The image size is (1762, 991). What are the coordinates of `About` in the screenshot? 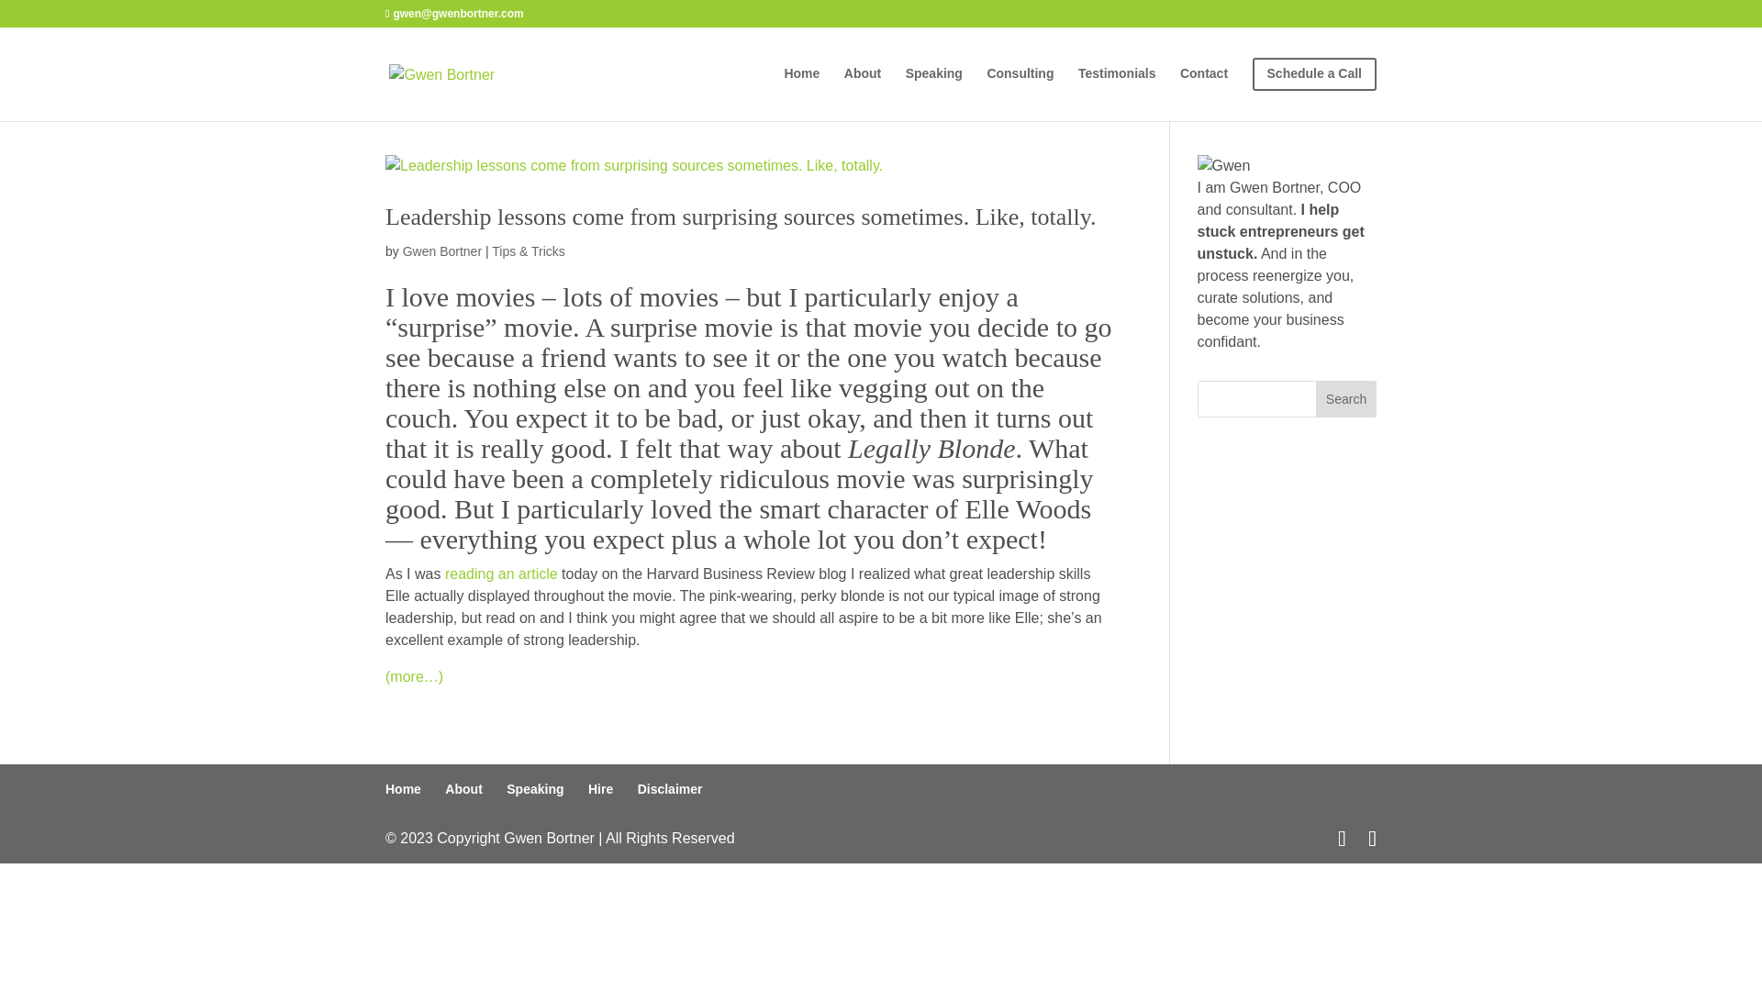 It's located at (463, 789).